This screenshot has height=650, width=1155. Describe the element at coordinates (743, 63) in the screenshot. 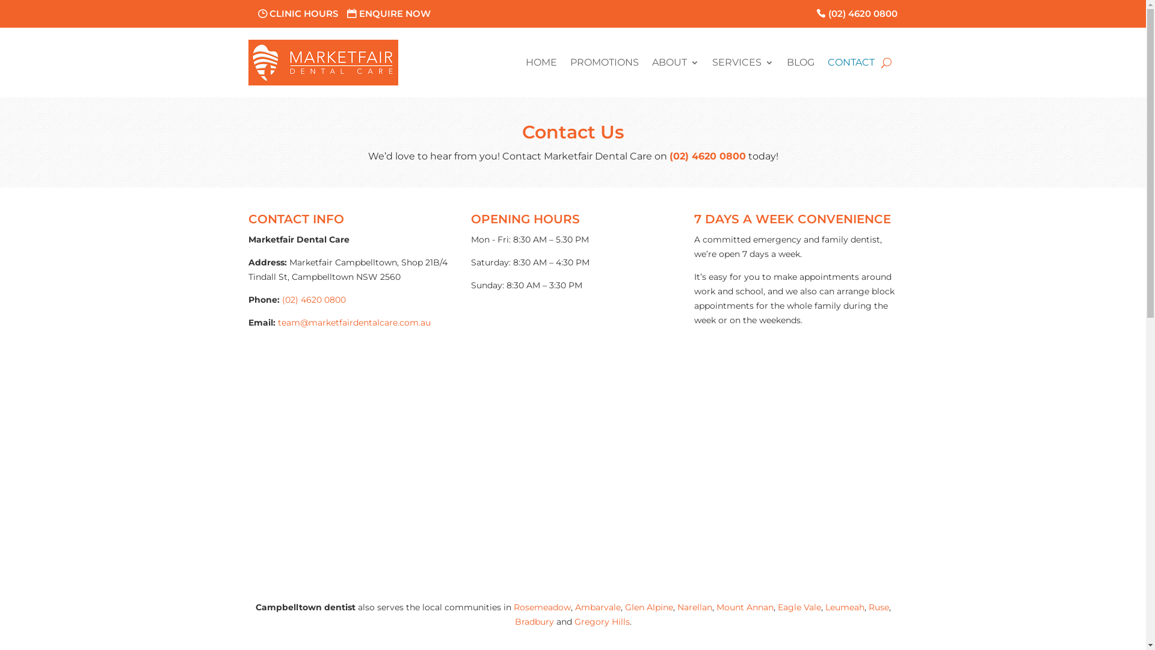

I see `SERVICES` at that location.